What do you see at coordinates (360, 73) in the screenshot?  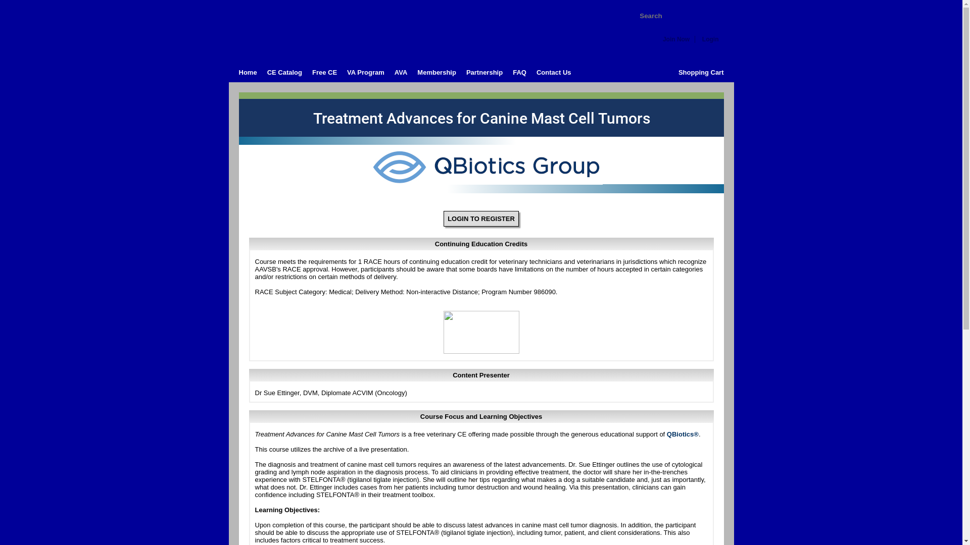 I see `VA Program` at bounding box center [360, 73].